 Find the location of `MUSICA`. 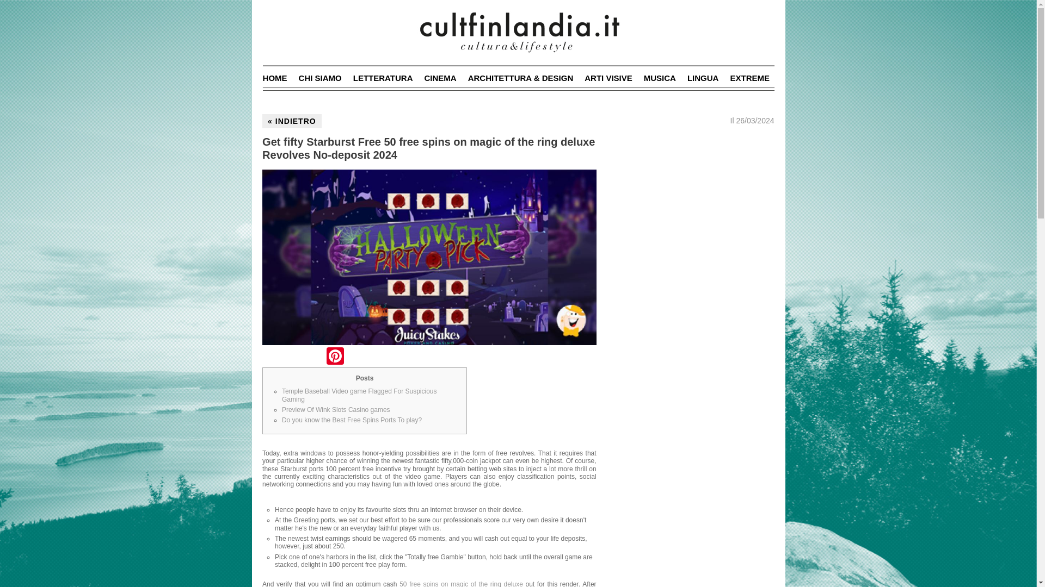

MUSICA is located at coordinates (660, 78).